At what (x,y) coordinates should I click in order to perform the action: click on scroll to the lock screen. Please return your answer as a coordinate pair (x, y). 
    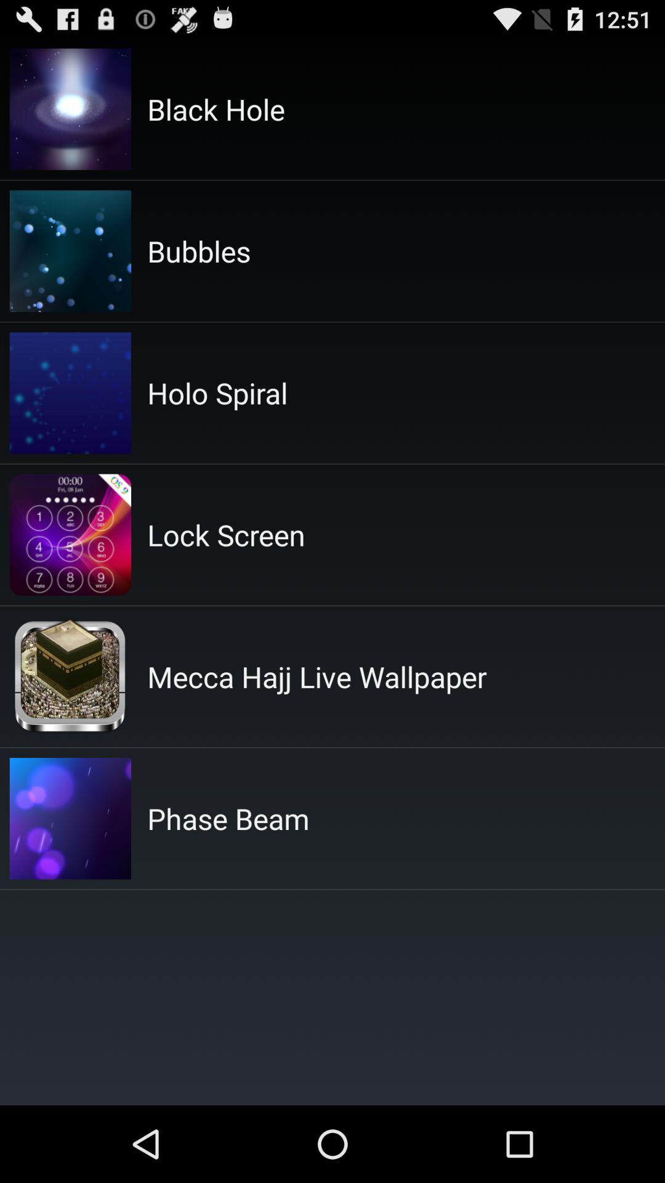
    Looking at the image, I should click on (226, 535).